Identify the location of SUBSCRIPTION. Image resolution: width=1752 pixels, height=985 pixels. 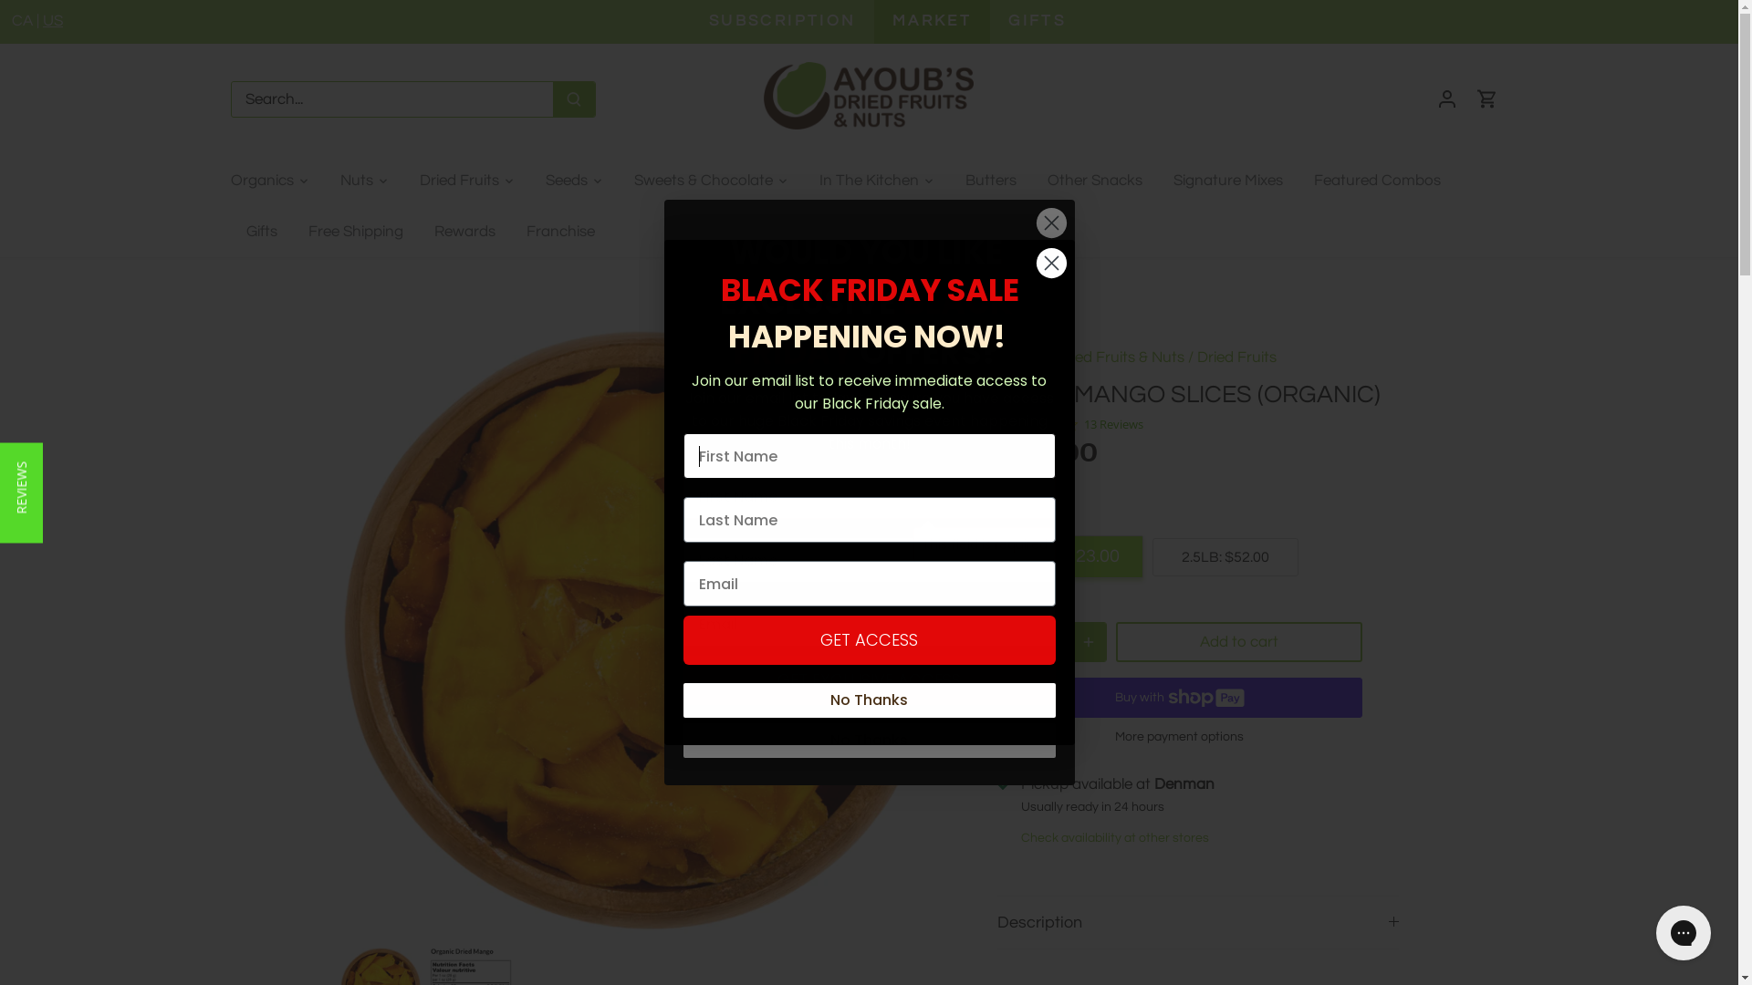
(783, 21).